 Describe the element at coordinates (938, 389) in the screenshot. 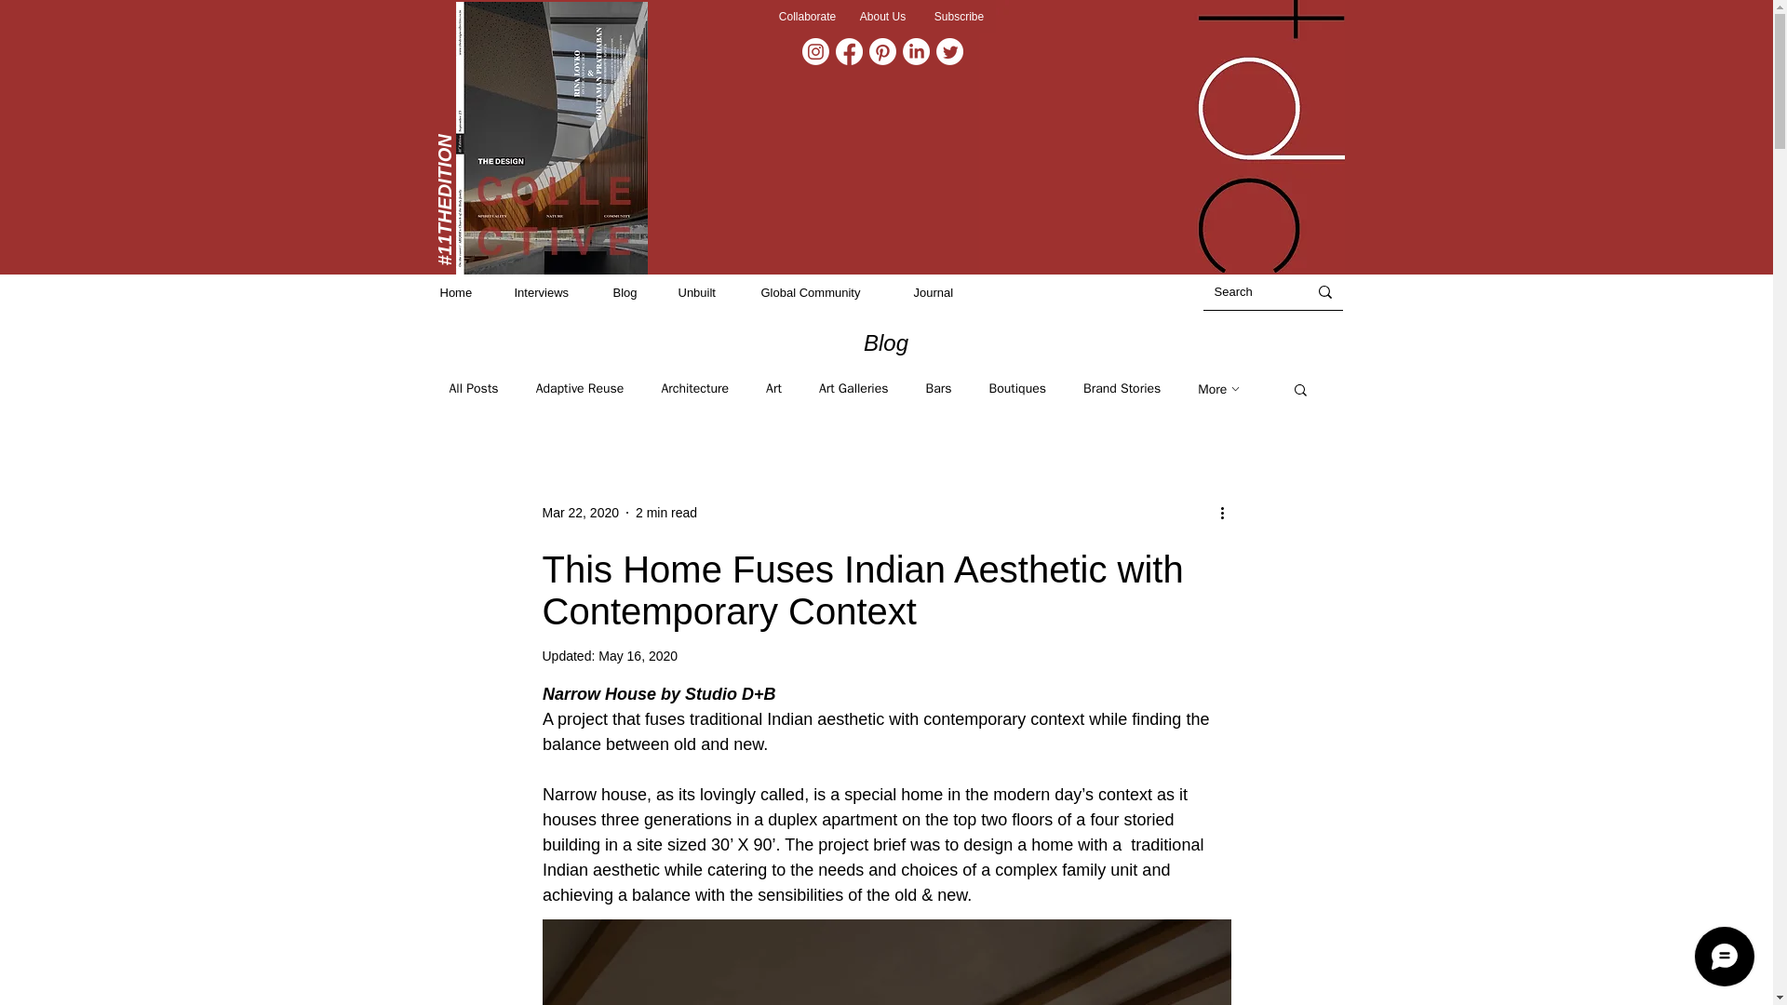

I see `Bars` at that location.